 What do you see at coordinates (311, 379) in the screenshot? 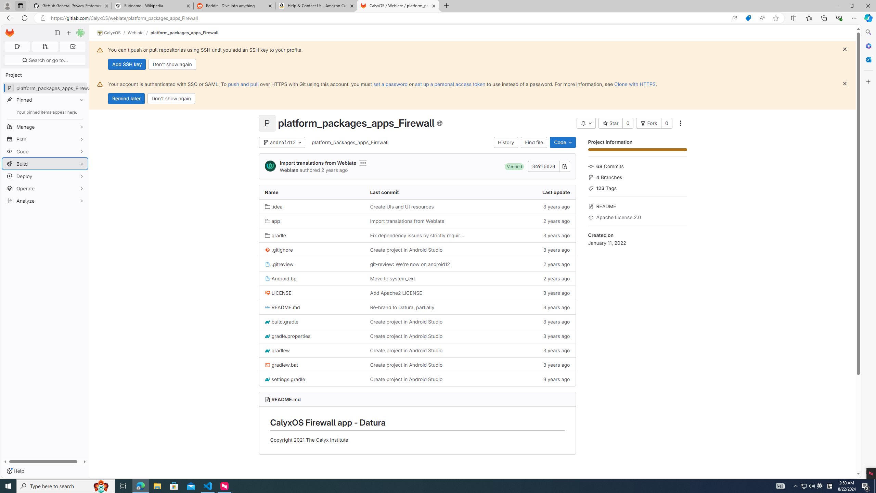
I see `settings.gradle` at bounding box center [311, 379].